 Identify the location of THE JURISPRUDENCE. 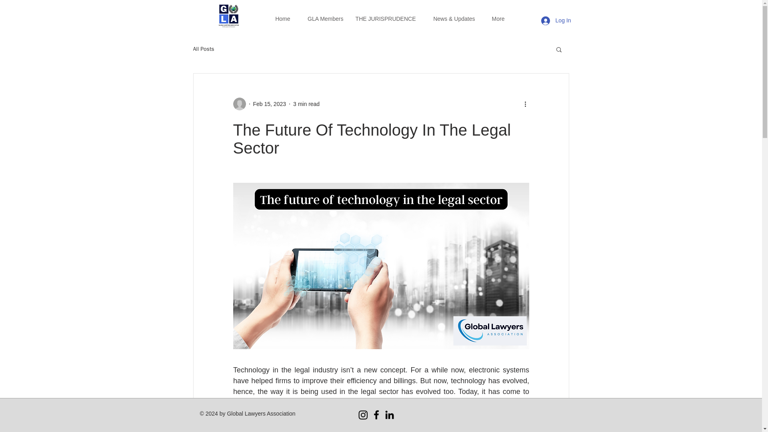
(386, 18).